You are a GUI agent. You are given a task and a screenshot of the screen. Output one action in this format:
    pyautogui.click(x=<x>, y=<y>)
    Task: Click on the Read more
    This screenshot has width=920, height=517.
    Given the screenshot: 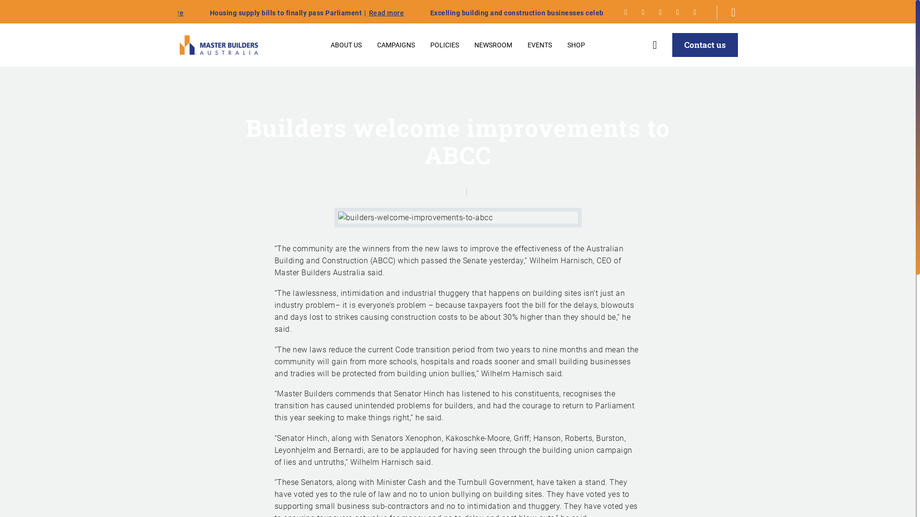 What is the action you would take?
    pyautogui.click(x=259, y=12)
    